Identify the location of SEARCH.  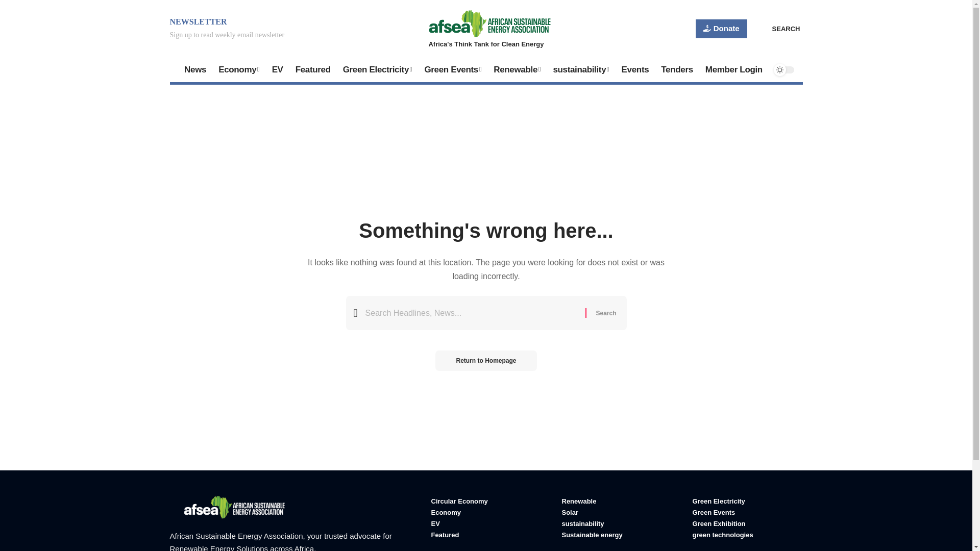
(779, 29).